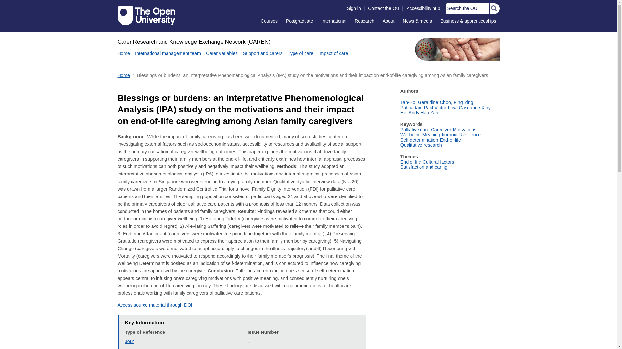 This screenshot has height=349, width=622. I want to click on About, so click(388, 21).